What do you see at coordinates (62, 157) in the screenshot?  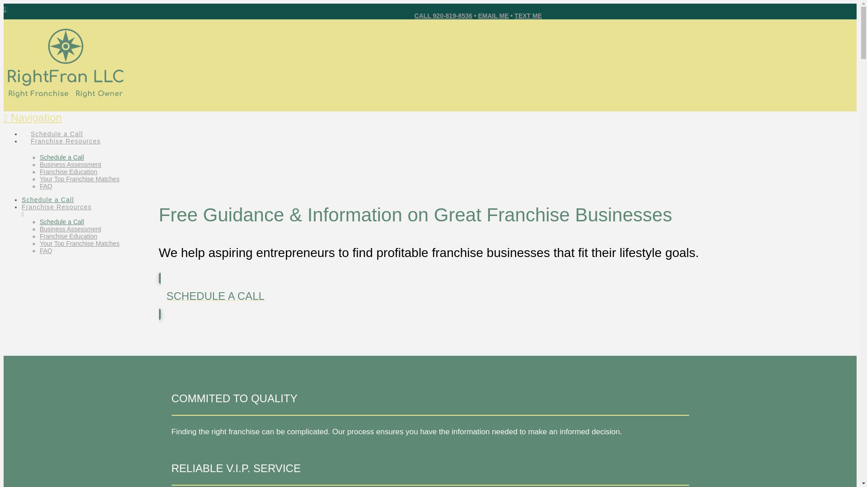 I see `Schedule a Call` at bounding box center [62, 157].